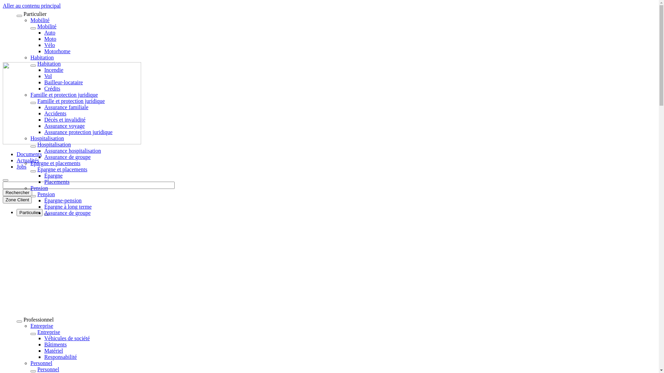 Image resolution: width=664 pixels, height=373 pixels. What do you see at coordinates (67, 157) in the screenshot?
I see `Assurance de groupe` at bounding box center [67, 157].